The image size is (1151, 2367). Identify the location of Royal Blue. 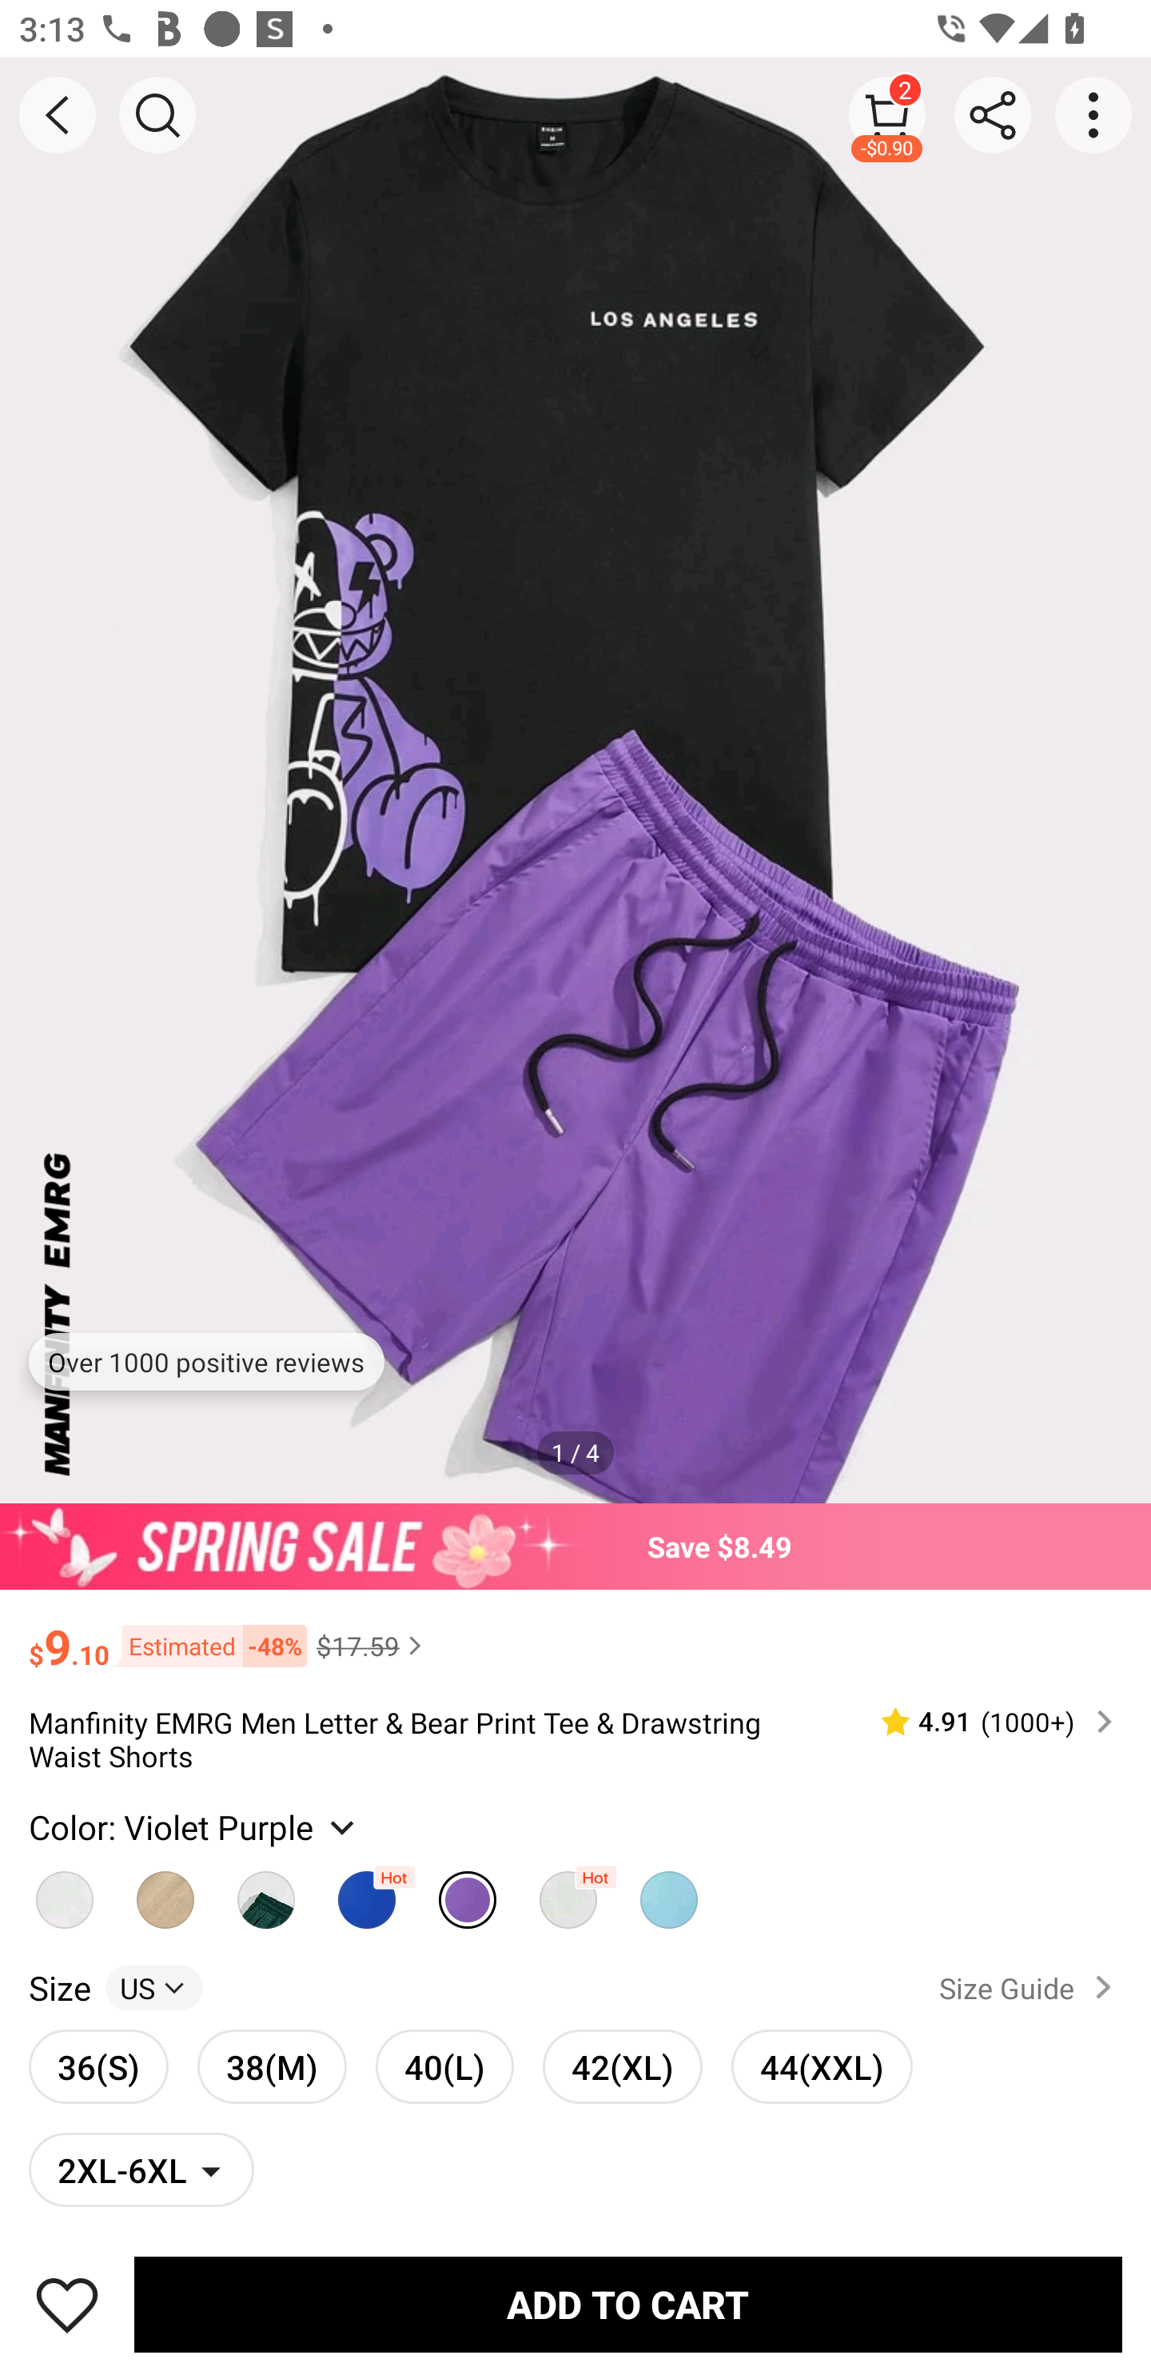
(366, 1892).